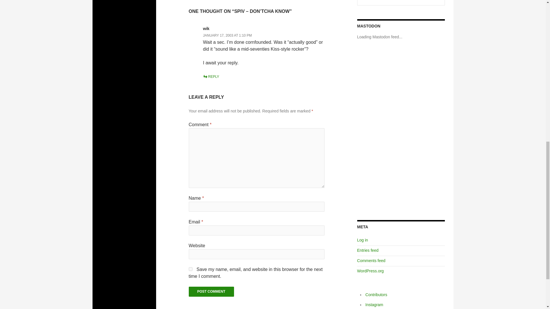  What do you see at coordinates (211, 77) in the screenshot?
I see `REPLY` at bounding box center [211, 77].